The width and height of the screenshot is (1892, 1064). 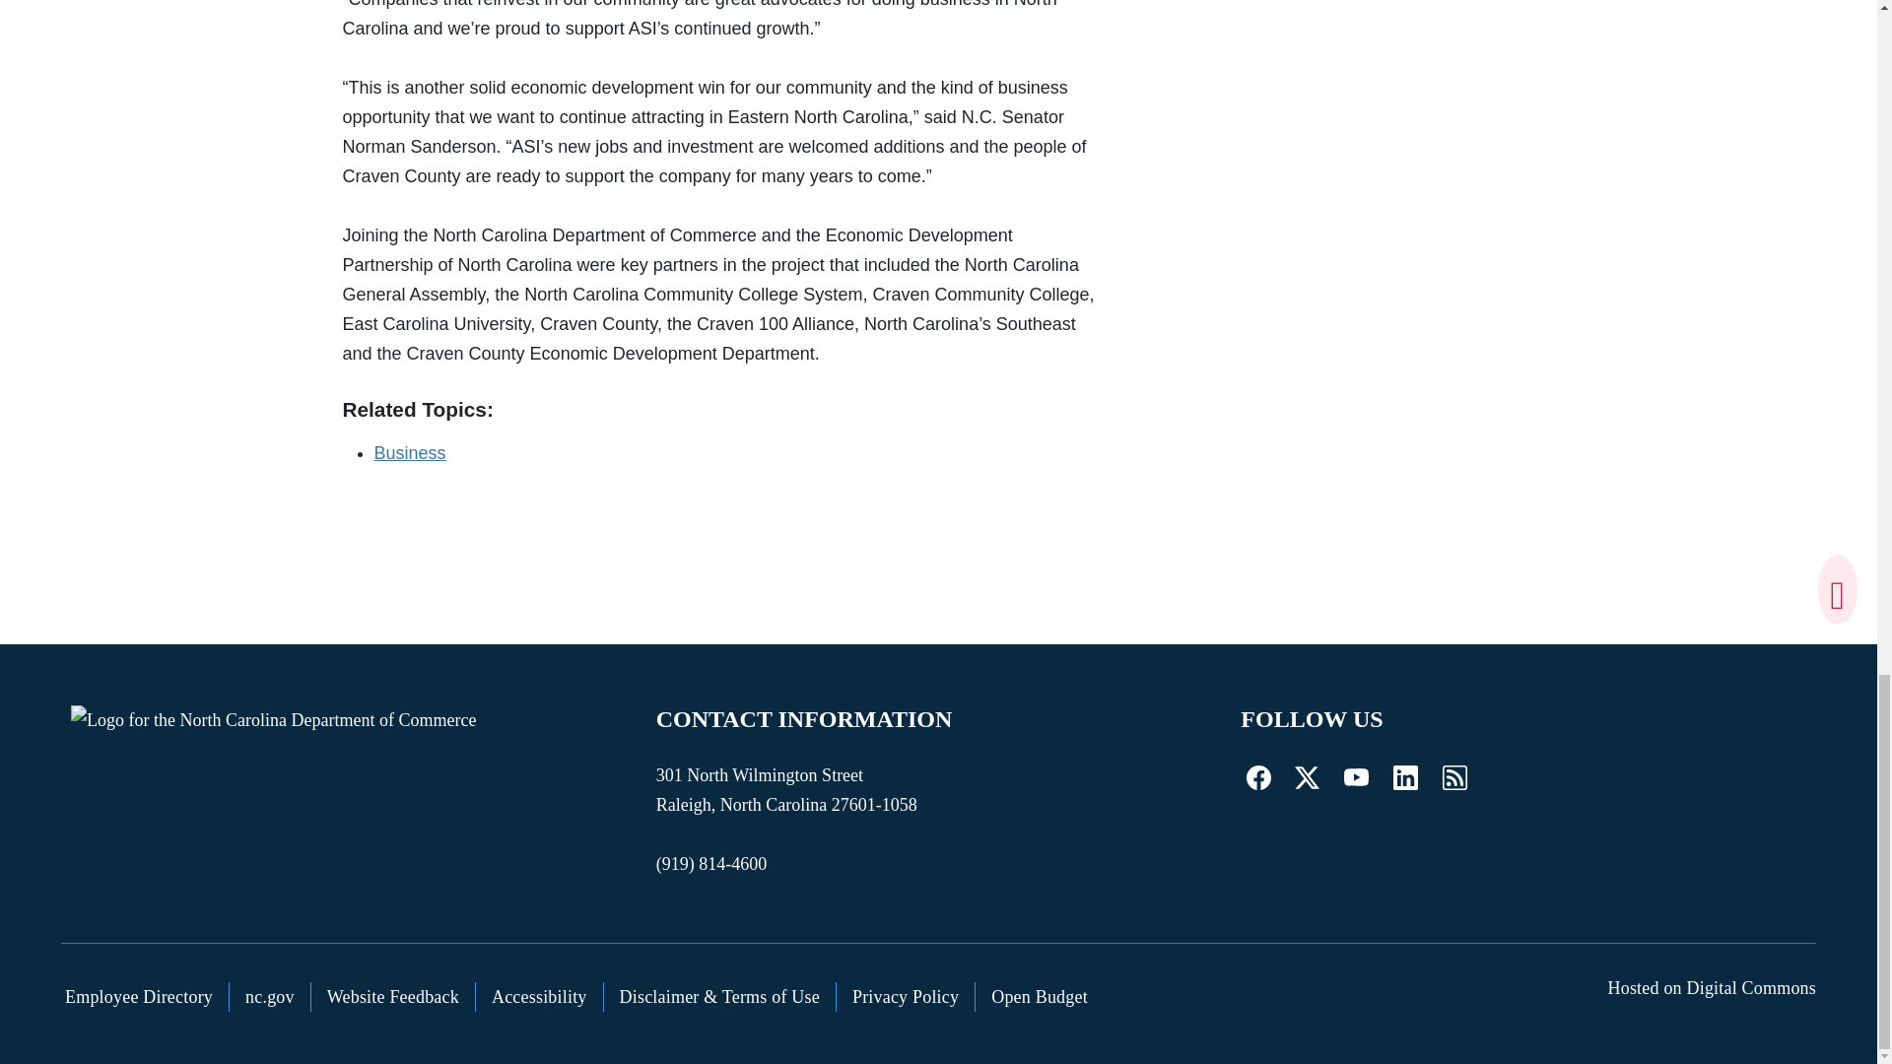 What do you see at coordinates (719, 997) in the screenshot?
I see `Terms of Use` at bounding box center [719, 997].